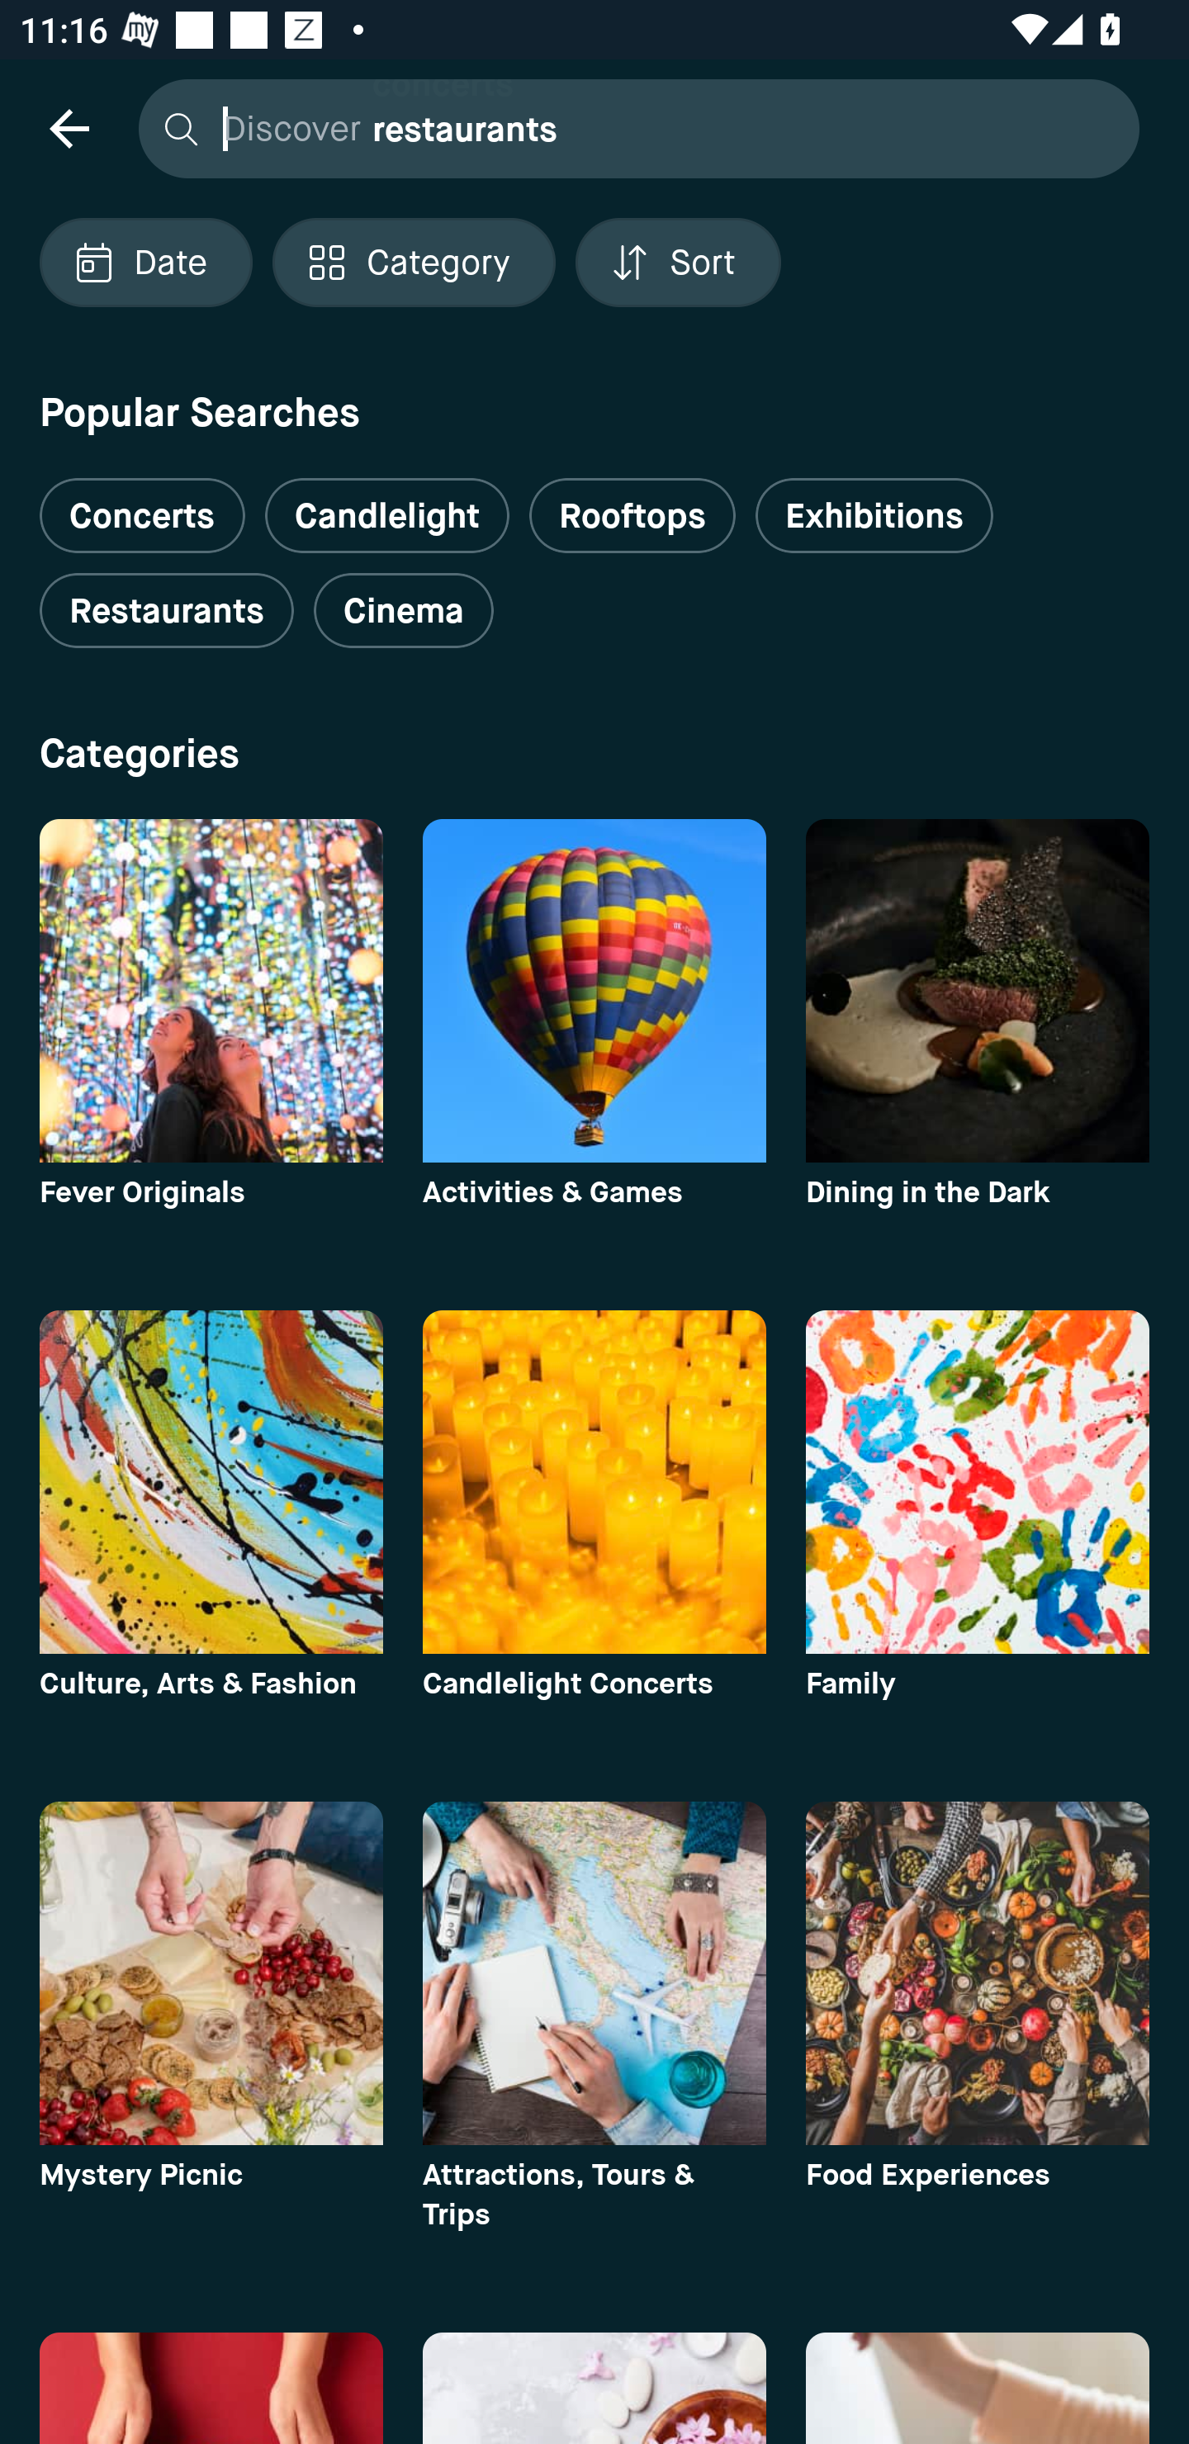 Image resolution: width=1189 pixels, height=2444 pixels. Describe the element at coordinates (594, 991) in the screenshot. I see `category image` at that location.